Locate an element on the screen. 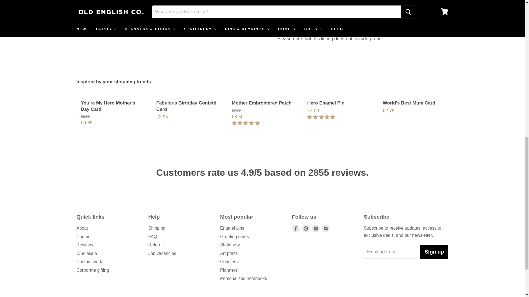 This screenshot has height=297, width=529. Facebook is located at coordinates (296, 228).